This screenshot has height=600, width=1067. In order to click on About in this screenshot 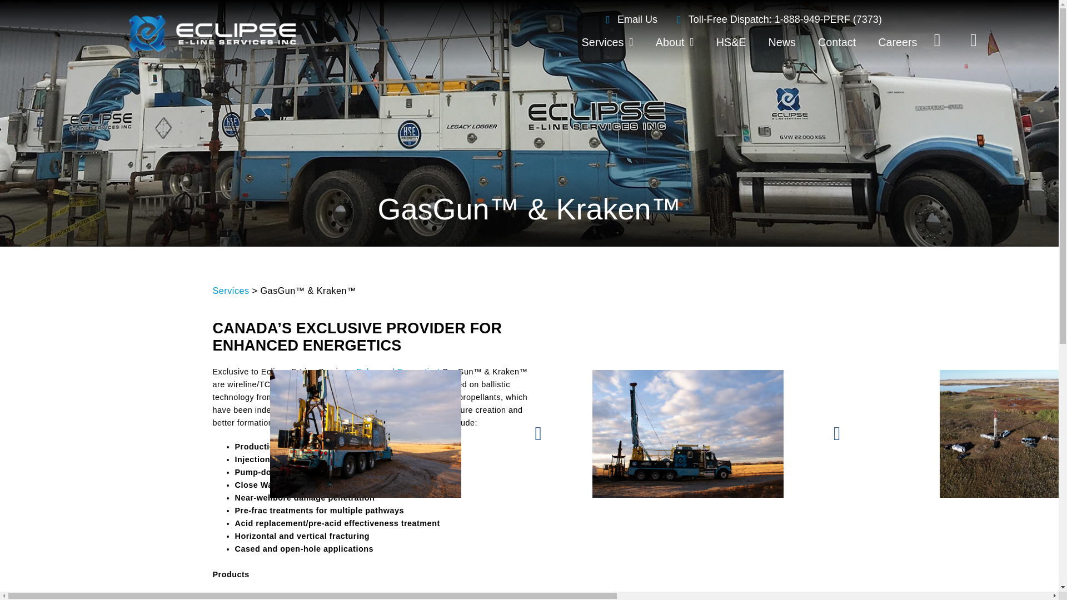, I will do `click(675, 42)`.